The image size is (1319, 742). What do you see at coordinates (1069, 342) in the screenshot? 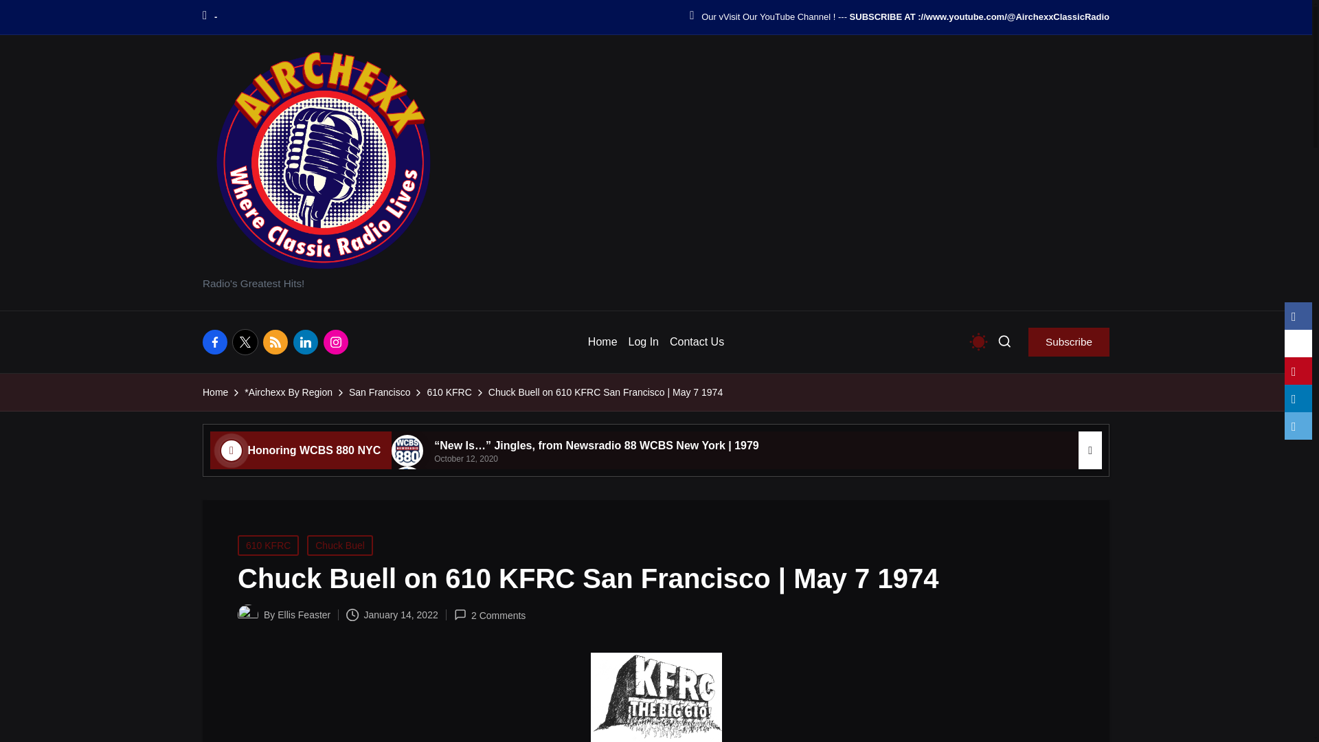
I see `Subscribe` at bounding box center [1069, 342].